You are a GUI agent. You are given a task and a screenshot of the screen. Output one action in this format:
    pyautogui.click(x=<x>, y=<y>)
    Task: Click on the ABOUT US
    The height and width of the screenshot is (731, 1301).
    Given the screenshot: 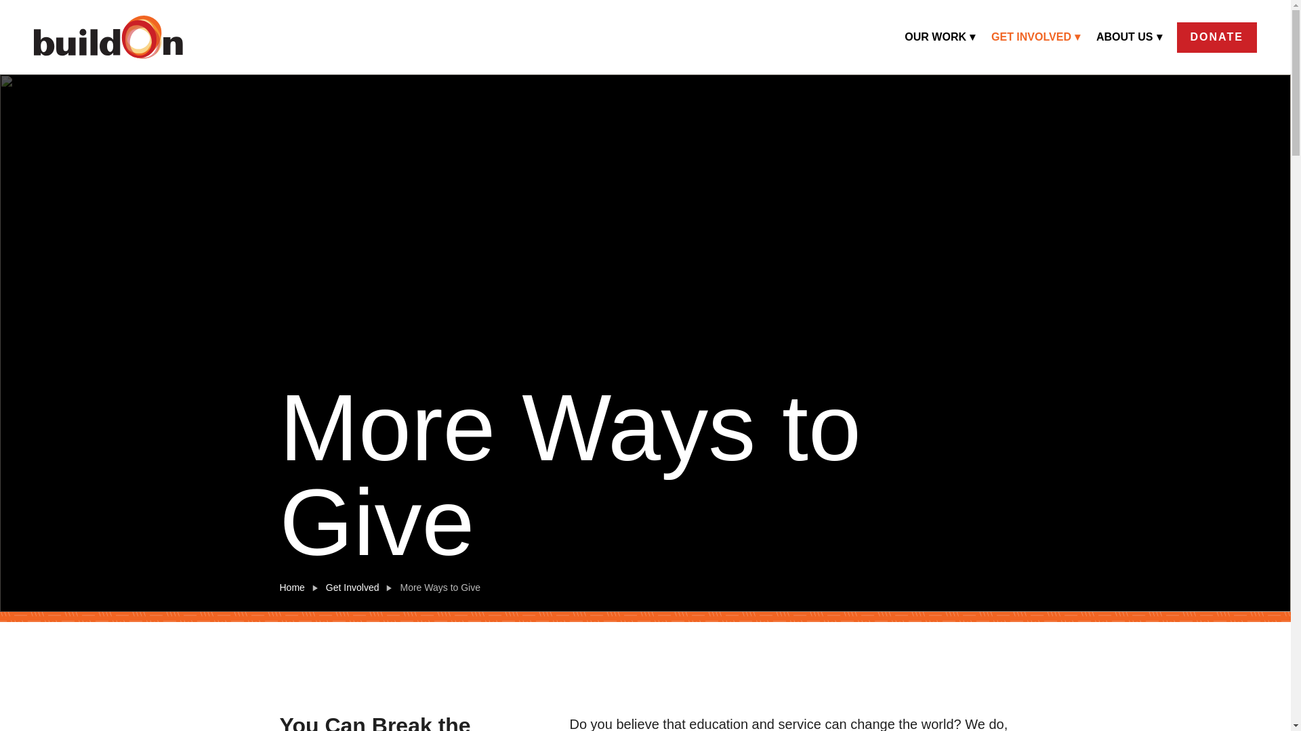 What is the action you would take?
    pyautogui.click(x=1129, y=37)
    